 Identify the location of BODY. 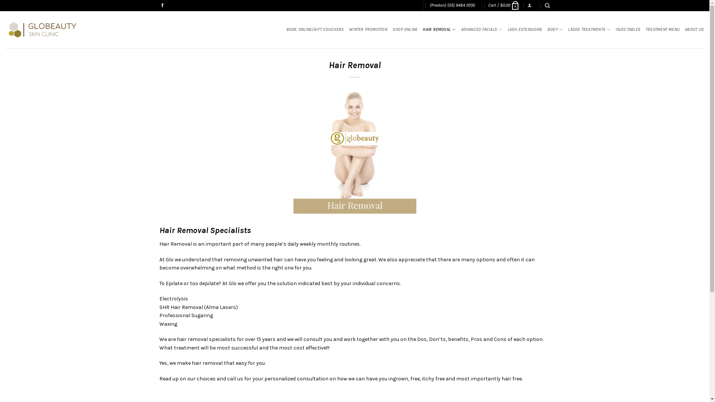
(555, 30).